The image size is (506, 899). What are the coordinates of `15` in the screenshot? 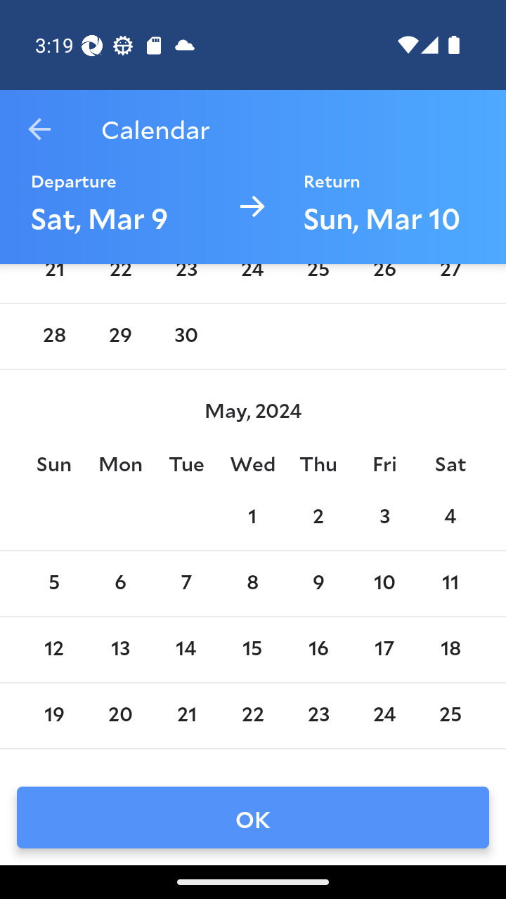 It's located at (252, 649).